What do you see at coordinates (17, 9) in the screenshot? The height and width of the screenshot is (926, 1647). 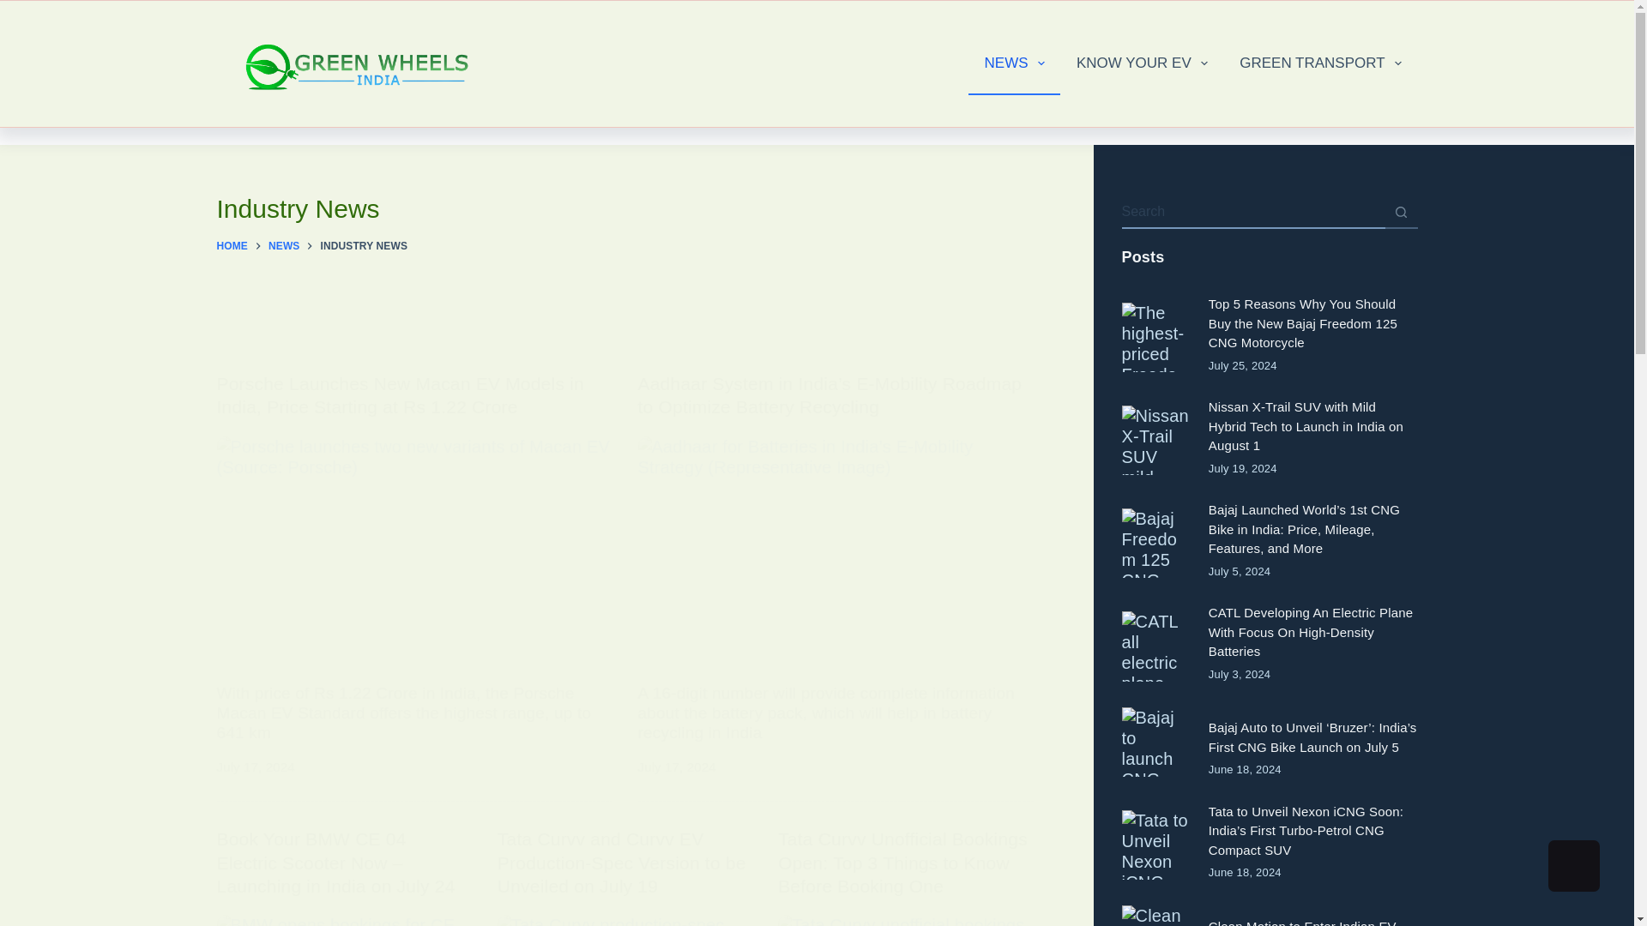 I see `Skip to content` at bounding box center [17, 9].